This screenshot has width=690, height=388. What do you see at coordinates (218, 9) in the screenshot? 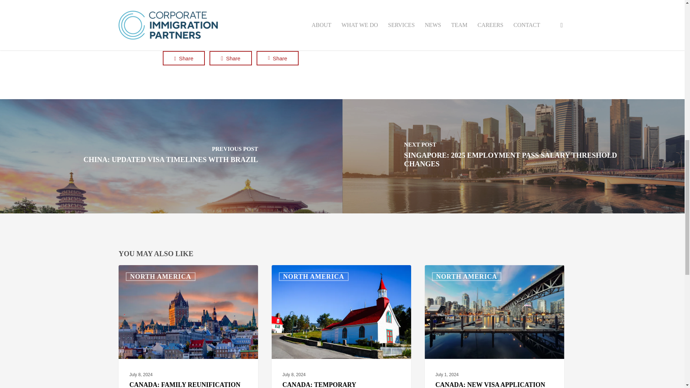
I see `Iran` at bounding box center [218, 9].